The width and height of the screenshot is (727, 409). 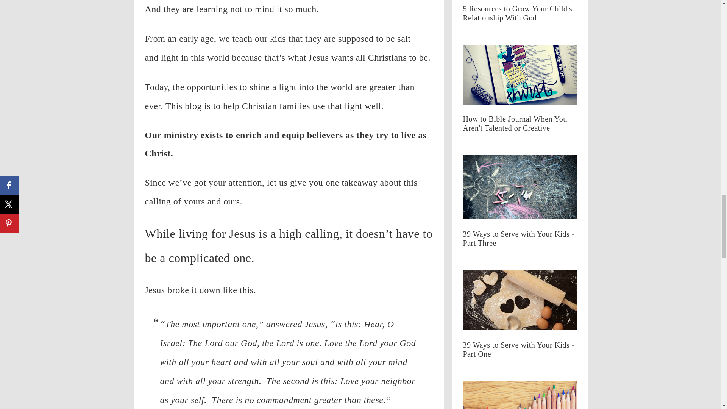 What do you see at coordinates (520, 395) in the screenshot?
I see `Four Ways to Help Kids Sit Through Church` at bounding box center [520, 395].